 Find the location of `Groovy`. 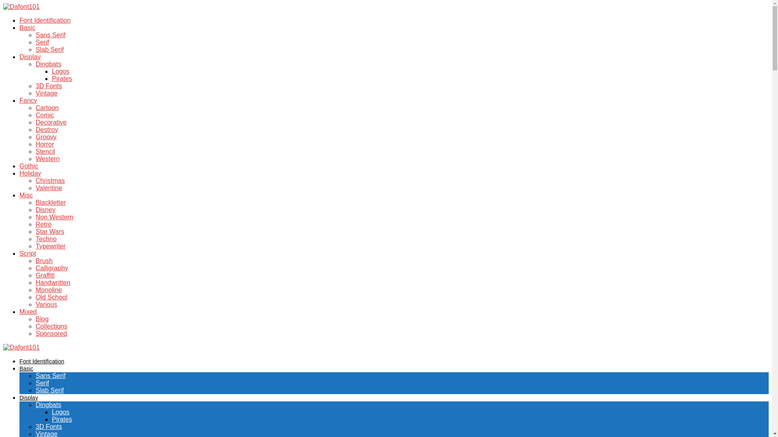

Groovy is located at coordinates (46, 137).